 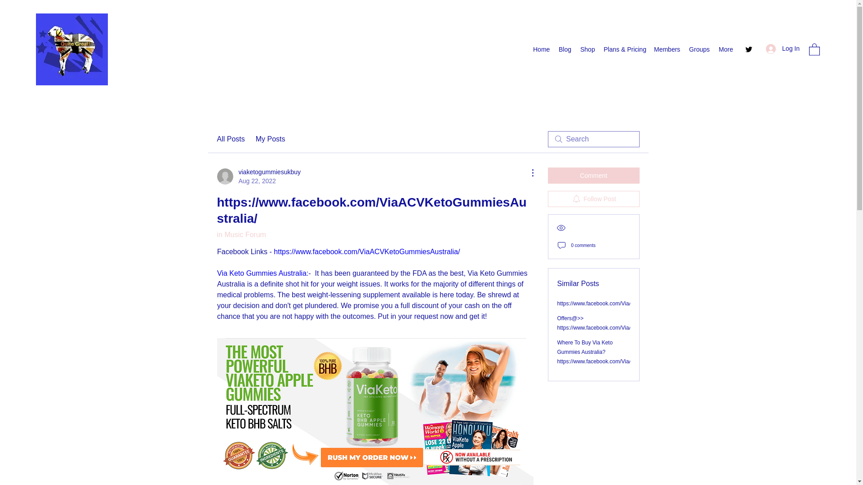 What do you see at coordinates (699, 49) in the screenshot?
I see `Members` at bounding box center [699, 49].